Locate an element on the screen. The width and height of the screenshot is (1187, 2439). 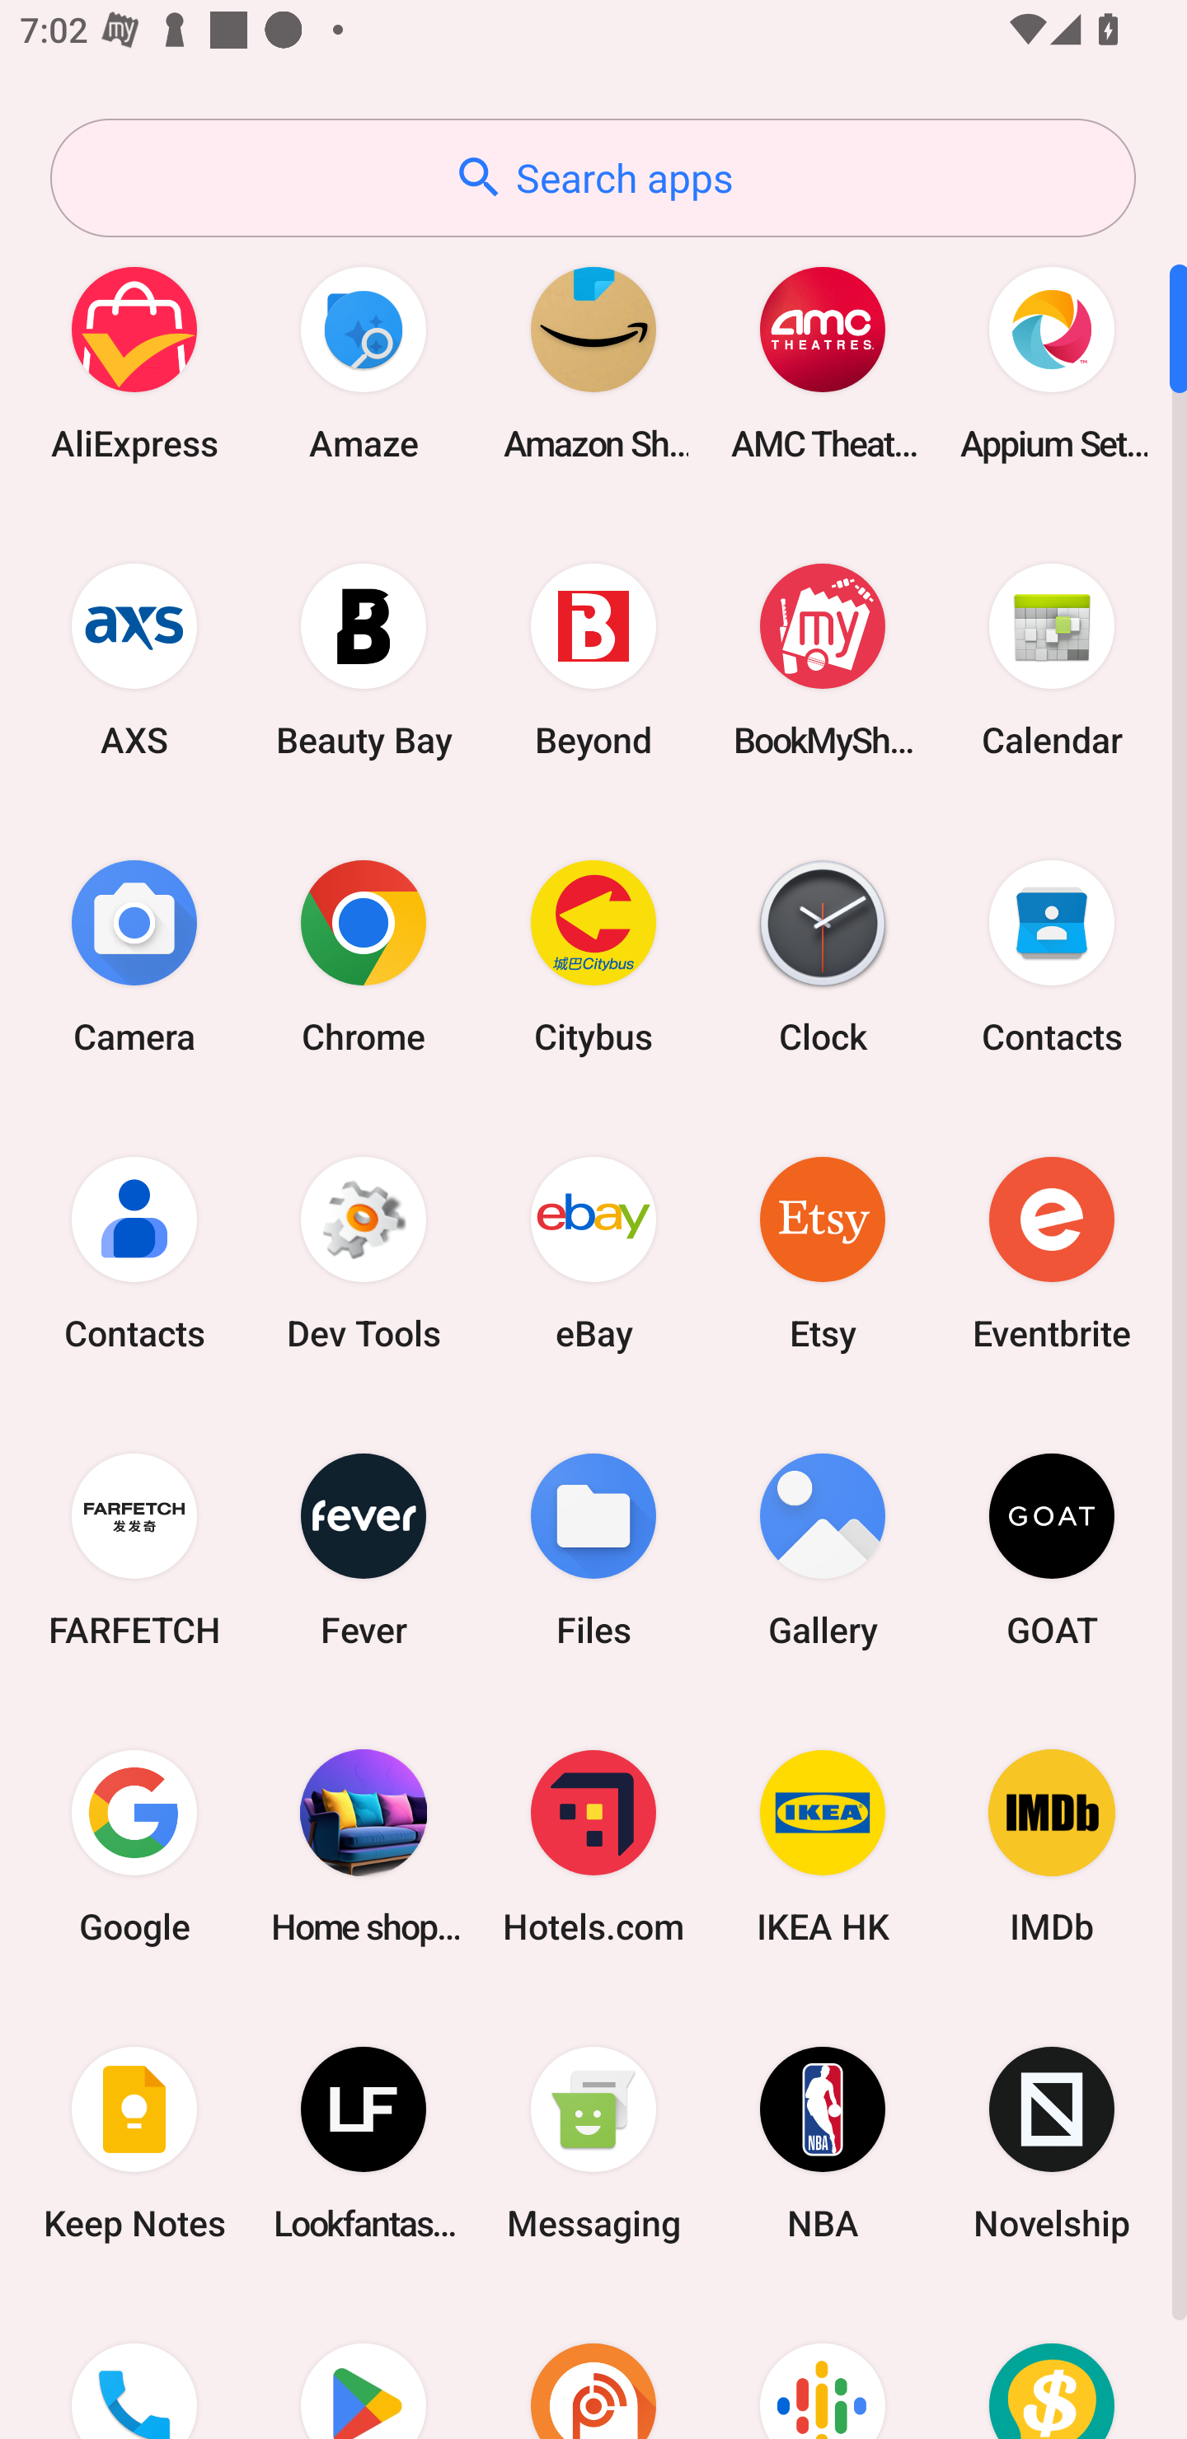
BookMyShow is located at coordinates (823, 659).